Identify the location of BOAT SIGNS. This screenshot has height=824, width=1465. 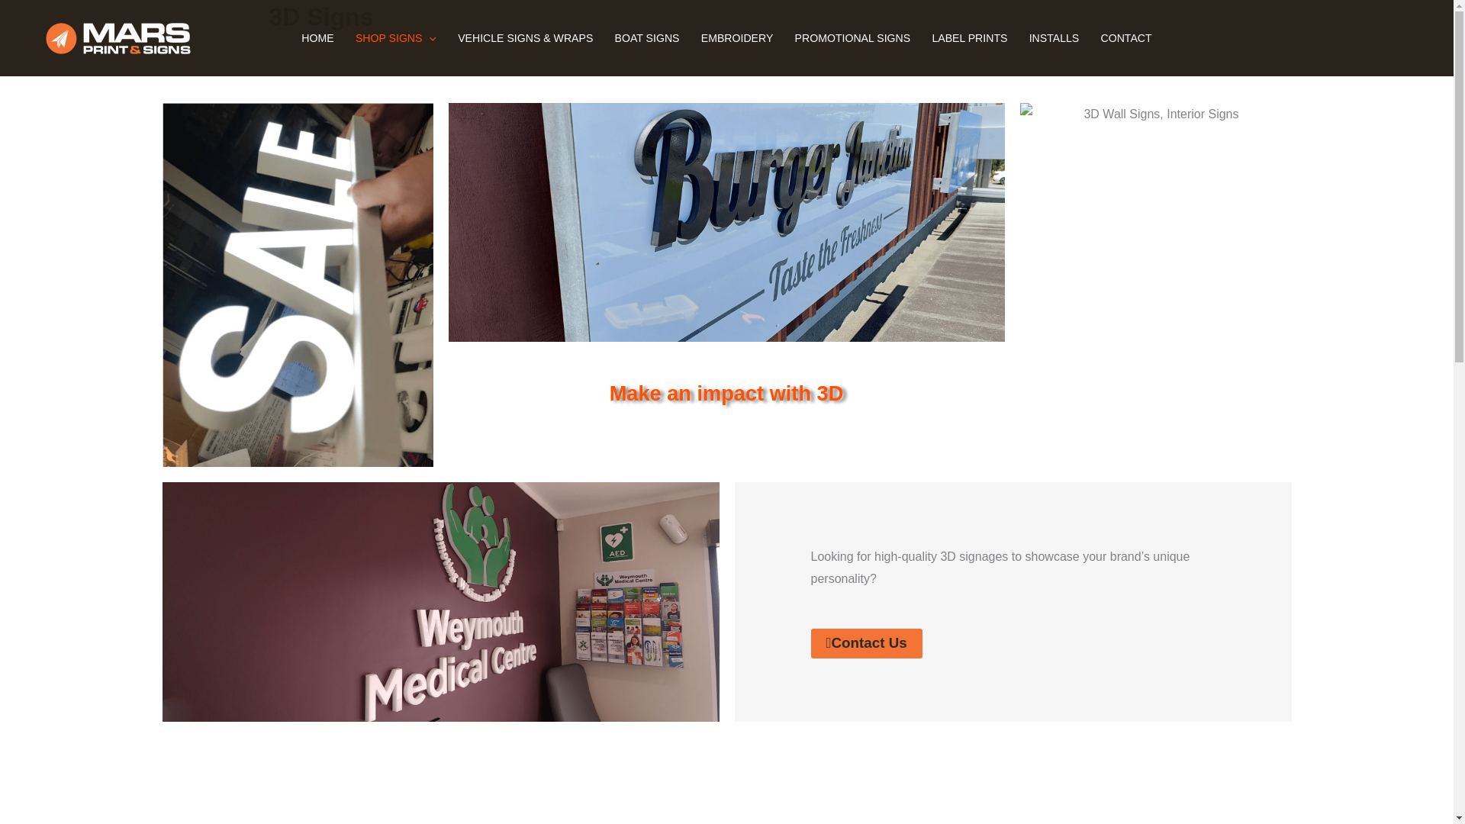
(647, 38).